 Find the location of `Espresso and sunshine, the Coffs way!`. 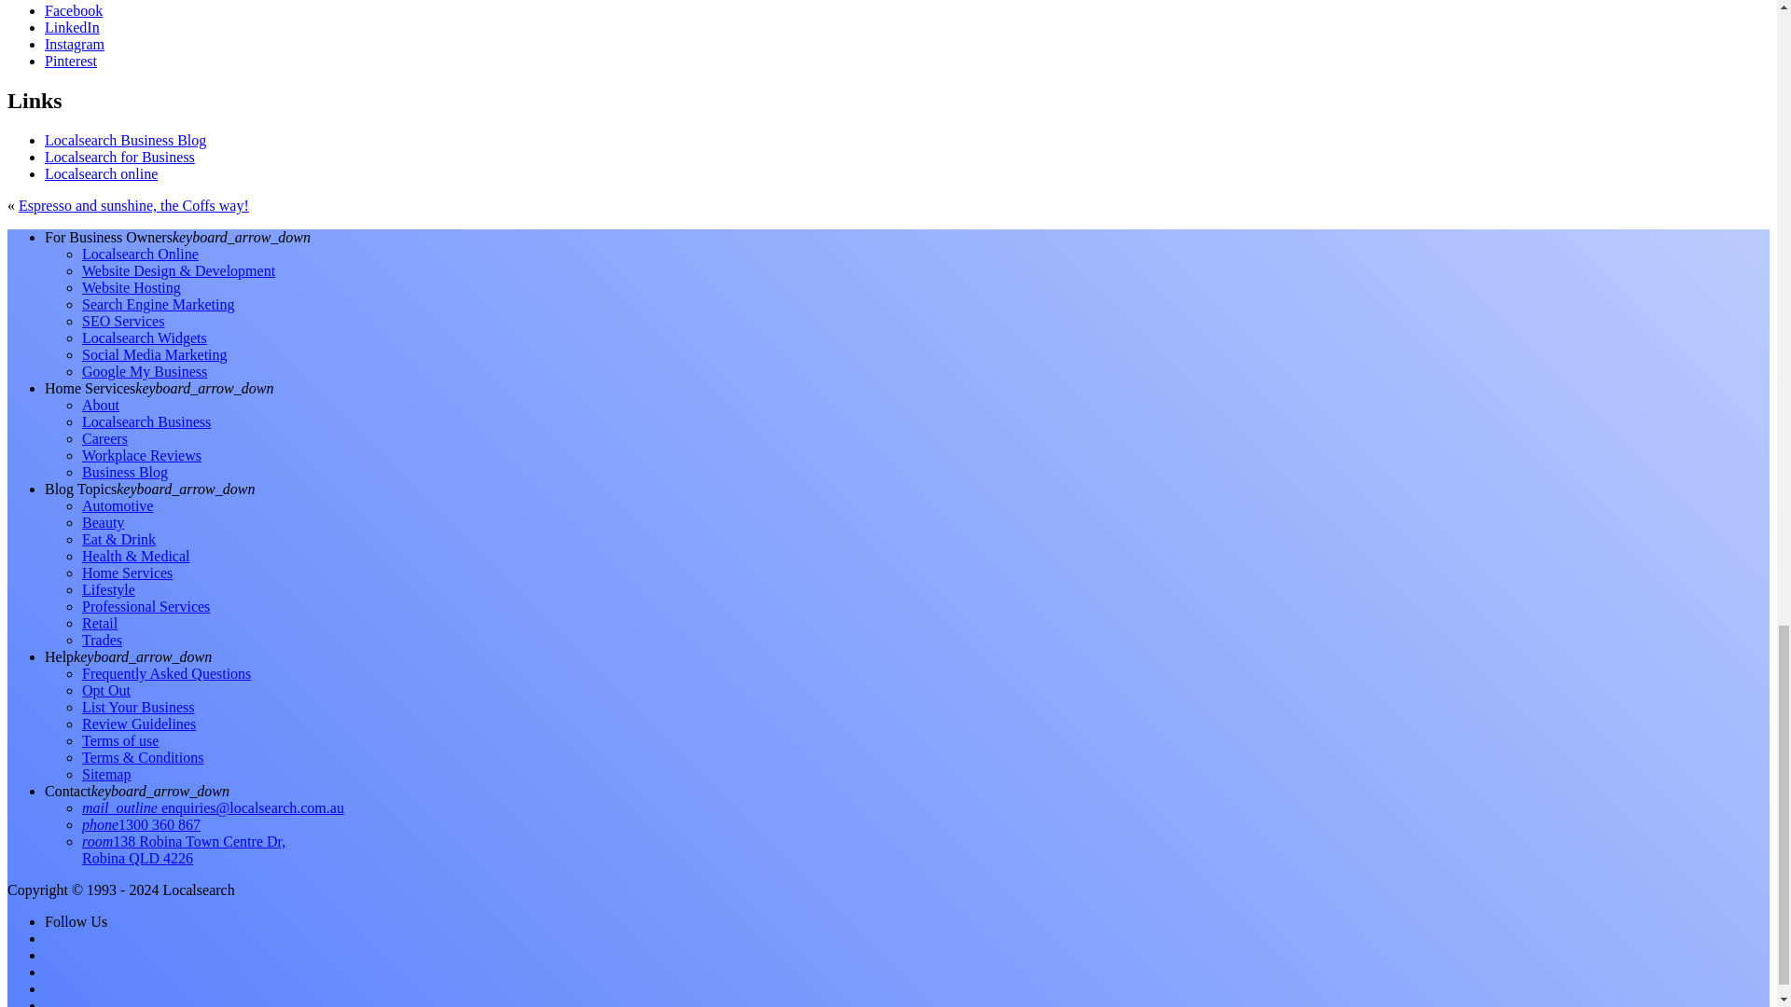

Espresso and sunshine, the Coffs way! is located at coordinates (132, 205).